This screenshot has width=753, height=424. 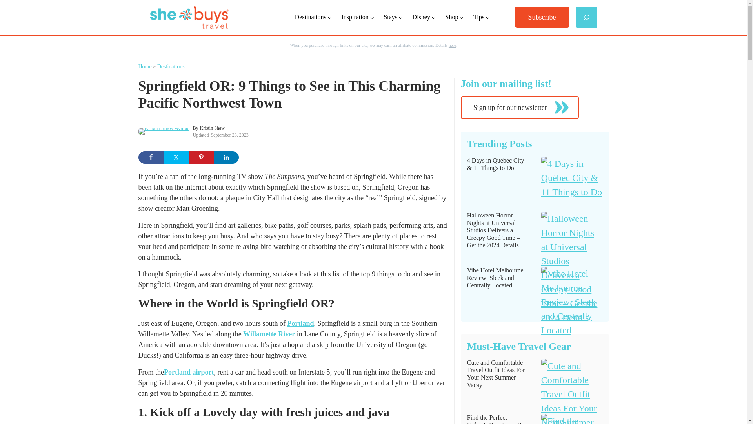 What do you see at coordinates (176, 157) in the screenshot?
I see `Share on Twitter` at bounding box center [176, 157].